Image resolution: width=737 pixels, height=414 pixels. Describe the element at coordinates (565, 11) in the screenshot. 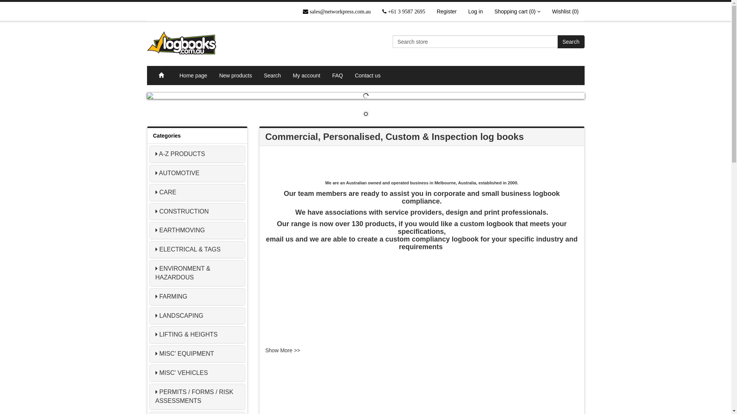

I see `Wishlist (0)` at that location.